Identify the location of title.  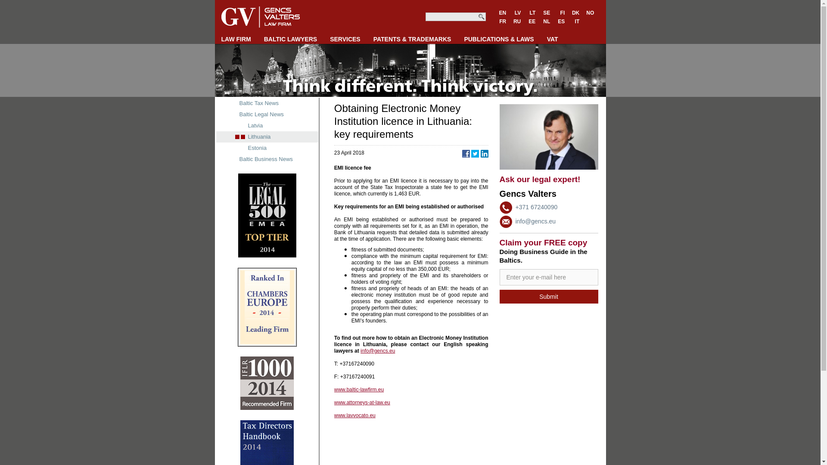
(549, 277).